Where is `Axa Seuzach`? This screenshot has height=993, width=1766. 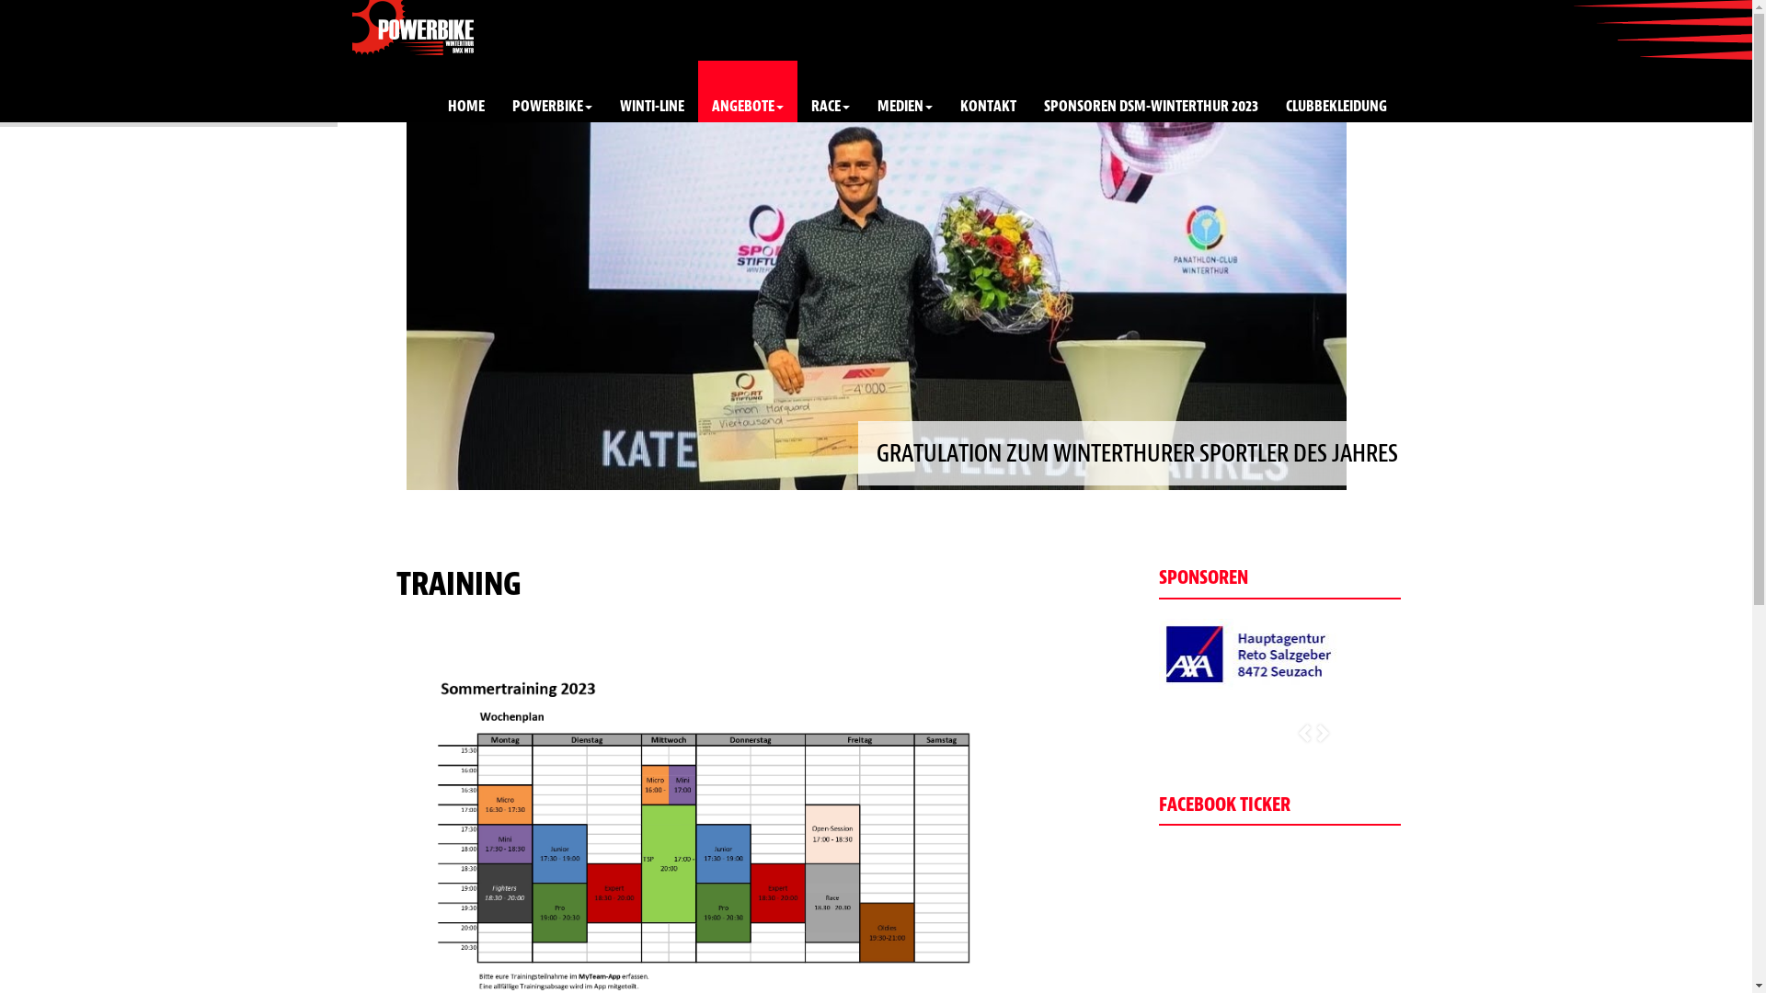 Axa Seuzach is located at coordinates (1251, 654).